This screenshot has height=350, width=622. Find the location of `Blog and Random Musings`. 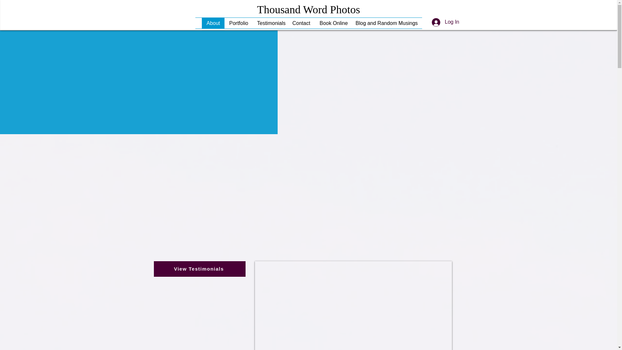

Blog and Random Musings is located at coordinates (383, 23).